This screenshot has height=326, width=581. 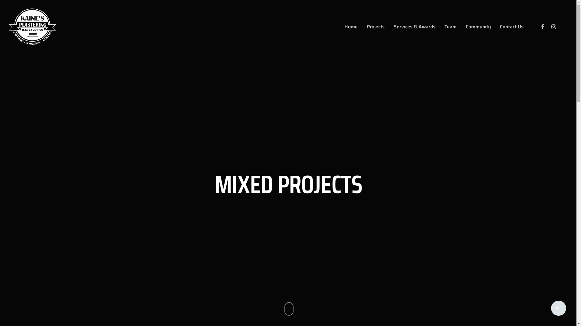 I want to click on Home, so click(x=351, y=26).